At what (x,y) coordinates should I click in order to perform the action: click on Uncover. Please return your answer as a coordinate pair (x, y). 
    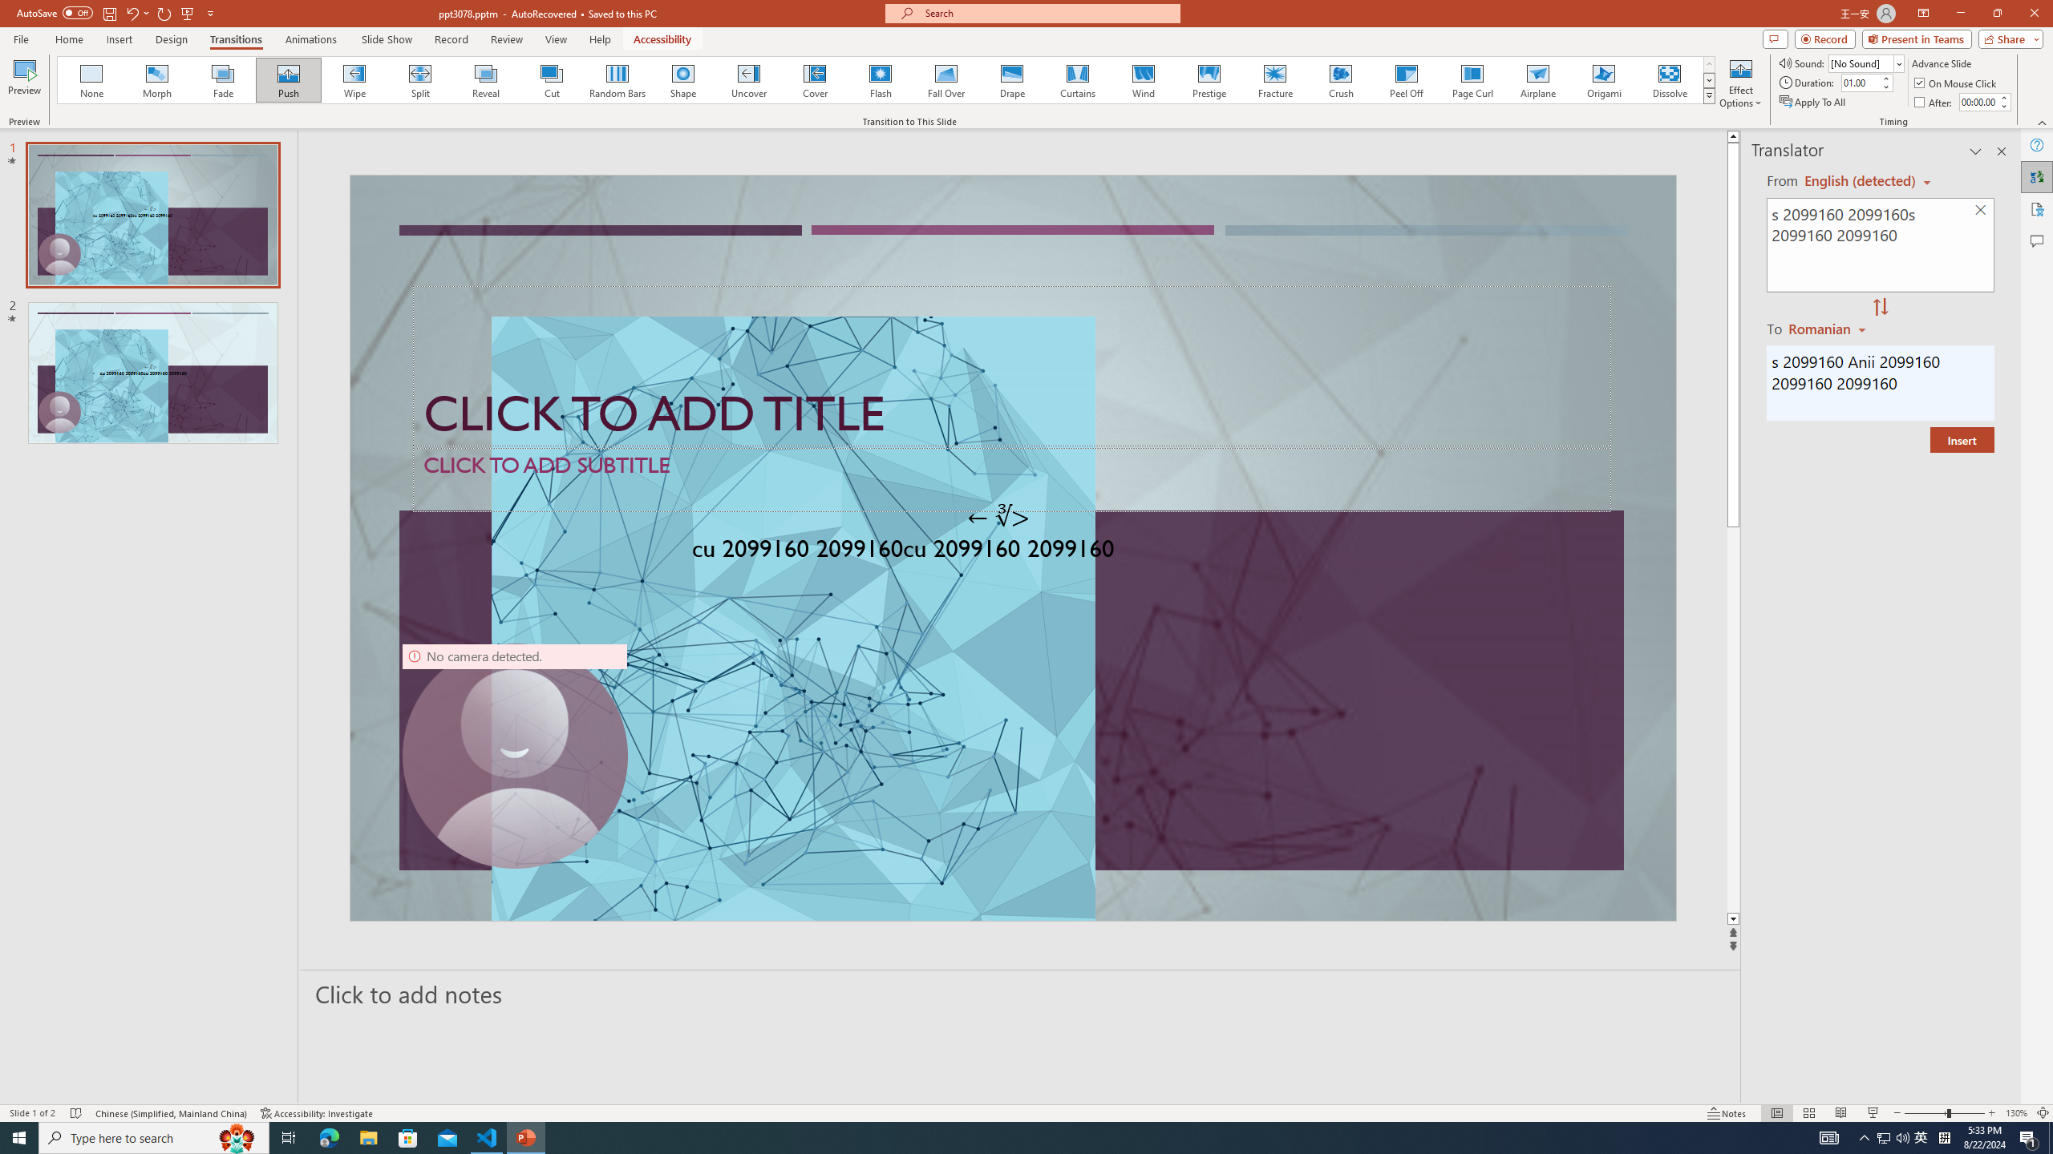
    Looking at the image, I should click on (749, 80).